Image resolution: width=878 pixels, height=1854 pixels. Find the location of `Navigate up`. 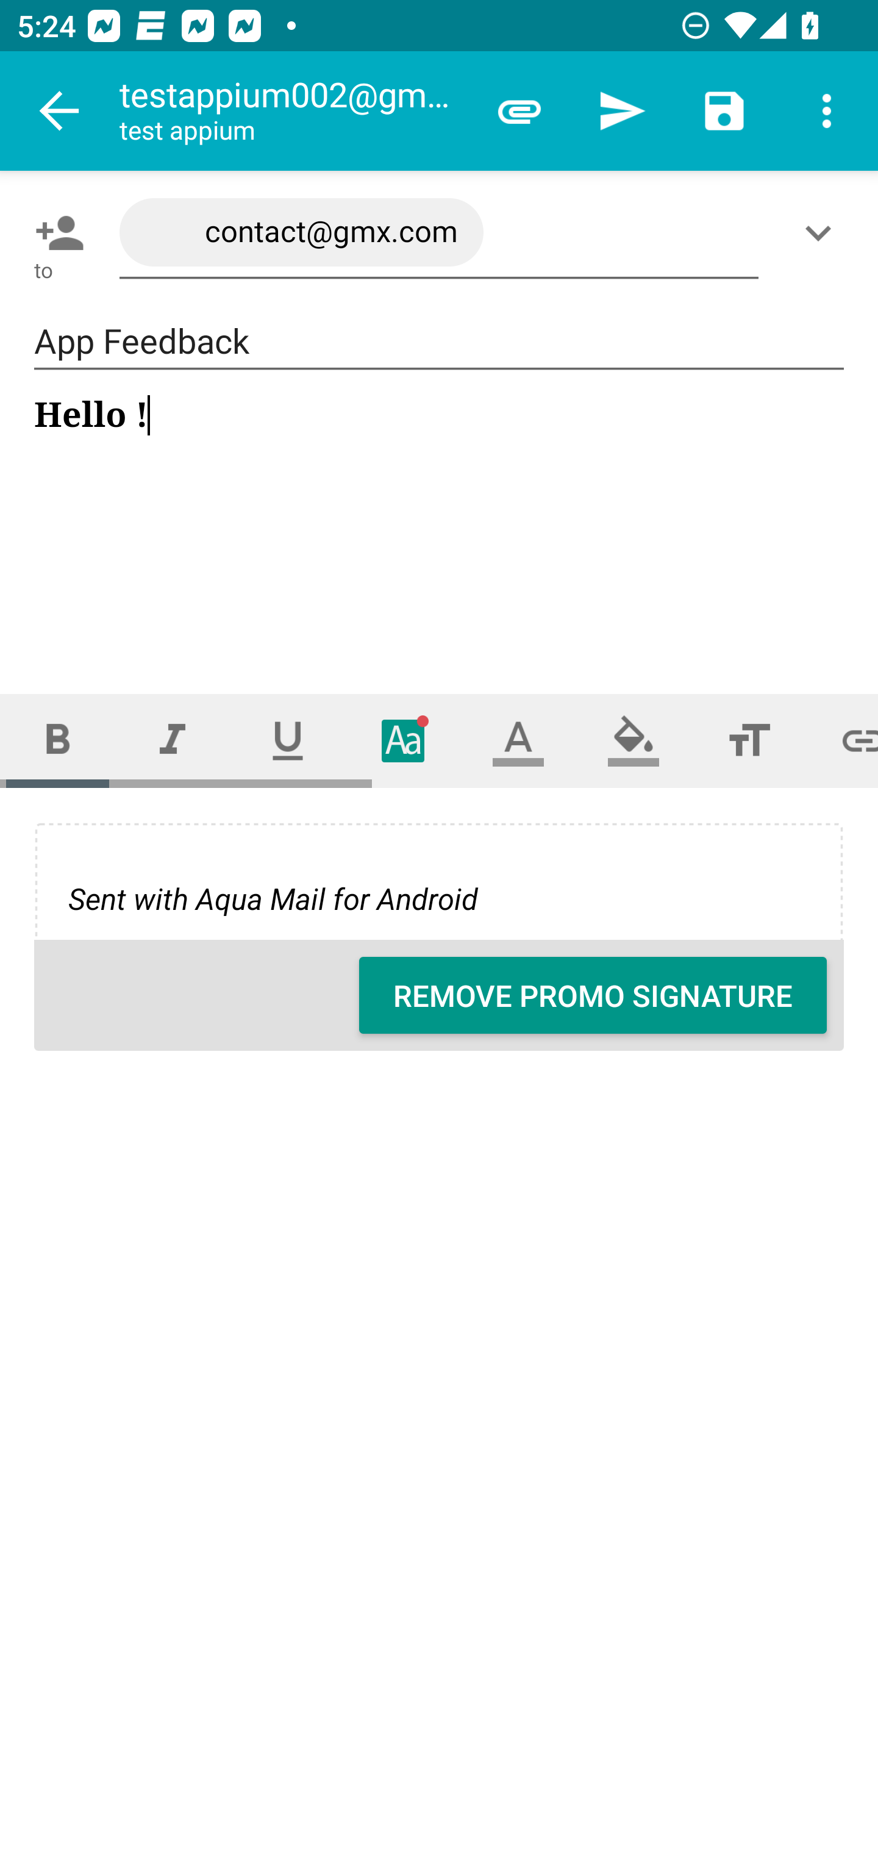

Navigate up is located at coordinates (60, 111).